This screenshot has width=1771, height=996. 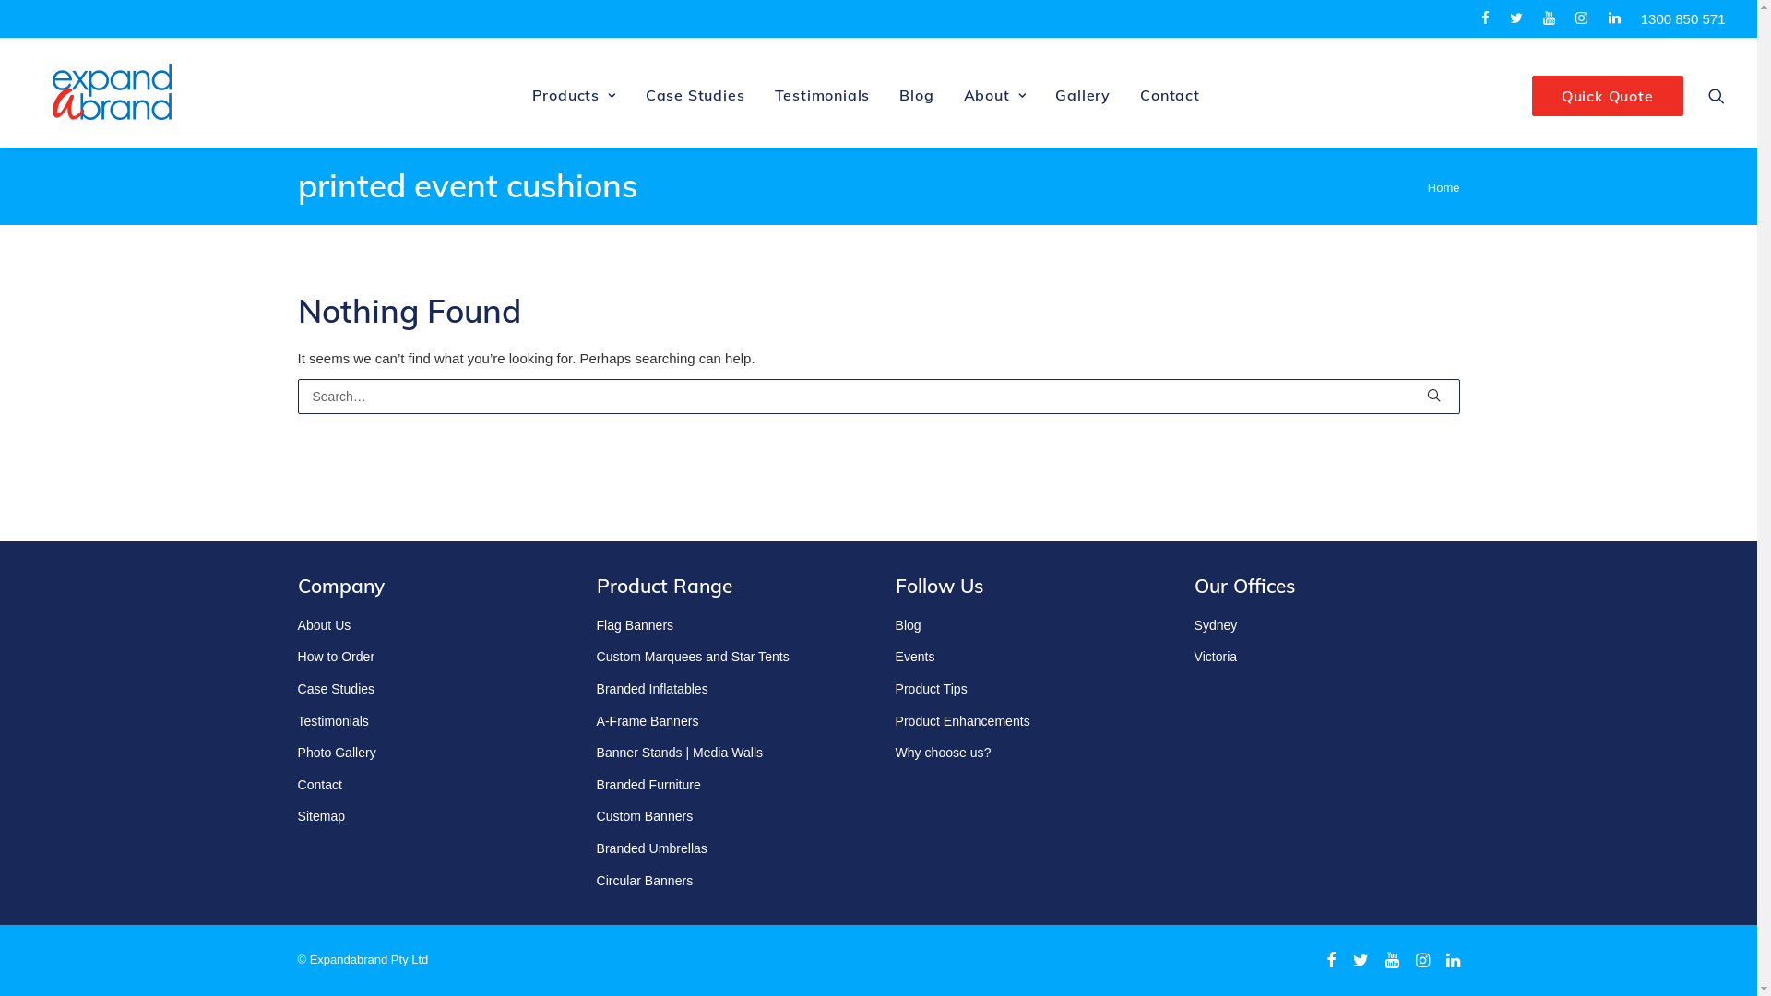 I want to click on Product Enhancements, so click(x=962, y=721).